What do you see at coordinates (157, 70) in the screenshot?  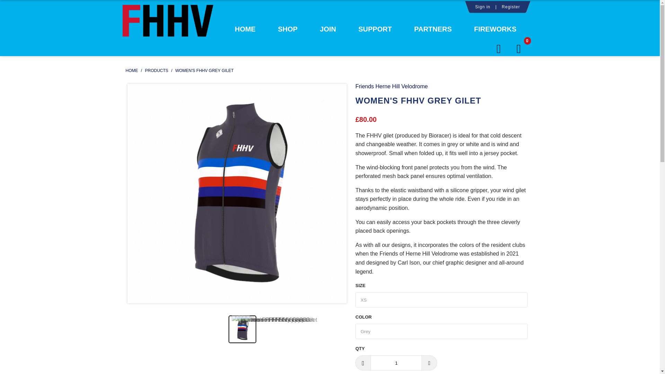 I see `Products` at bounding box center [157, 70].